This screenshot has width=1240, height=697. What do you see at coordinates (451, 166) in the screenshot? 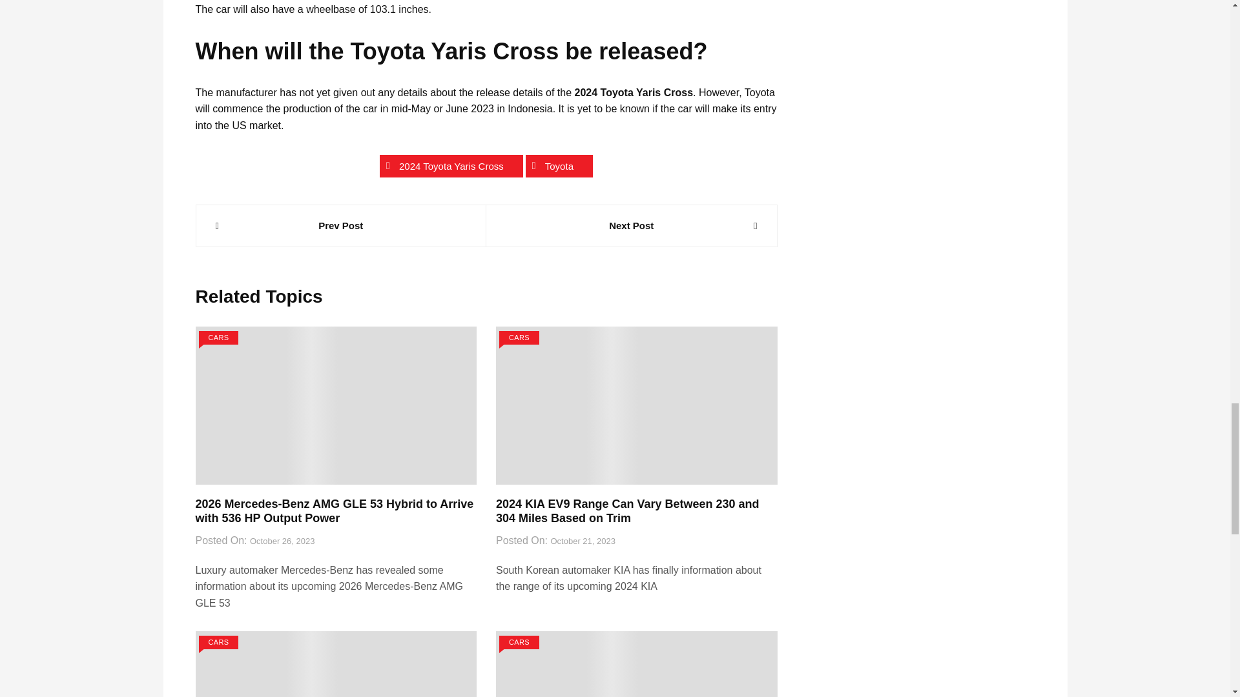
I see `2024 Toyota Yaris Cross` at bounding box center [451, 166].